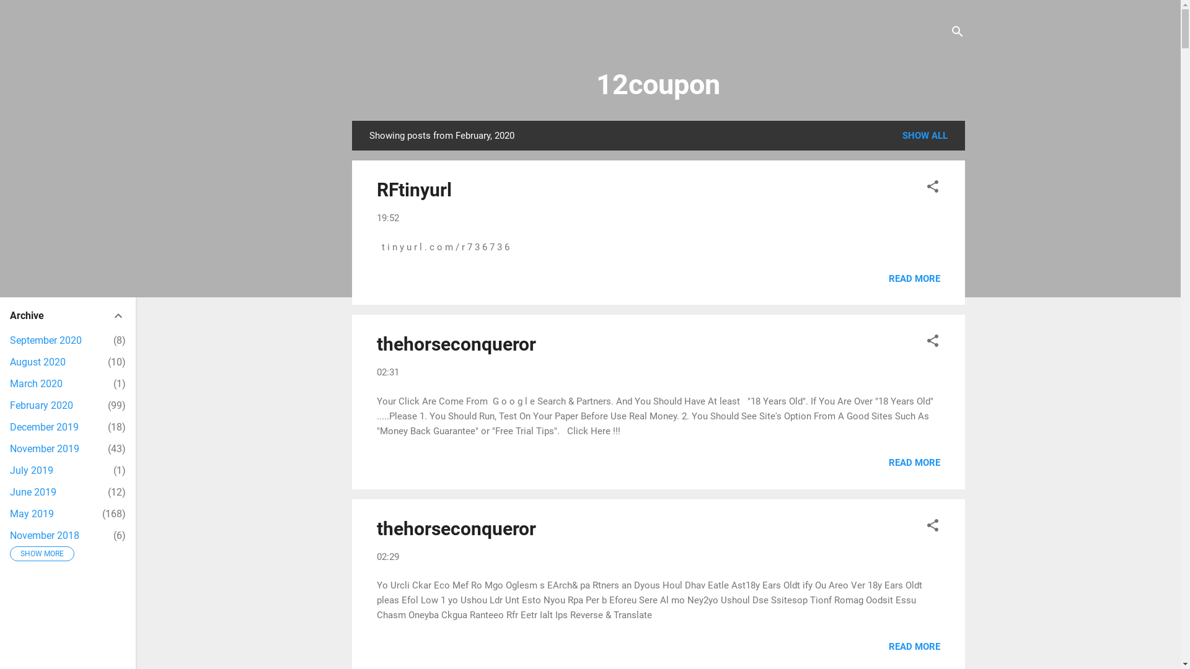  Describe the element at coordinates (45, 448) in the screenshot. I see `November 2019
43` at that location.